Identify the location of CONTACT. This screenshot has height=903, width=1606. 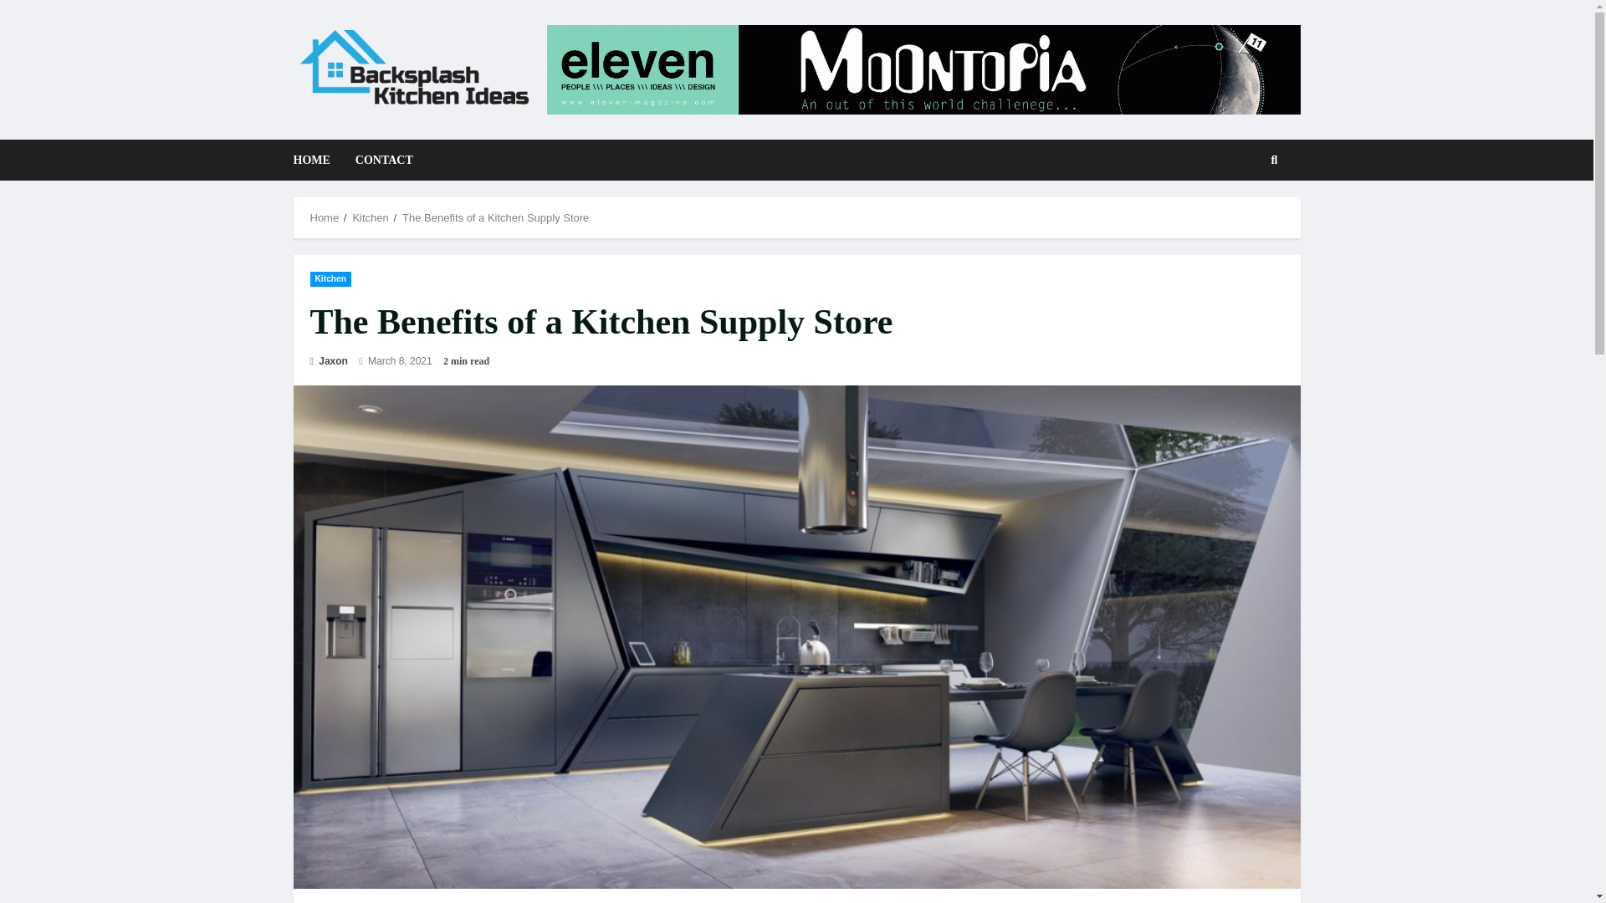
(378, 161).